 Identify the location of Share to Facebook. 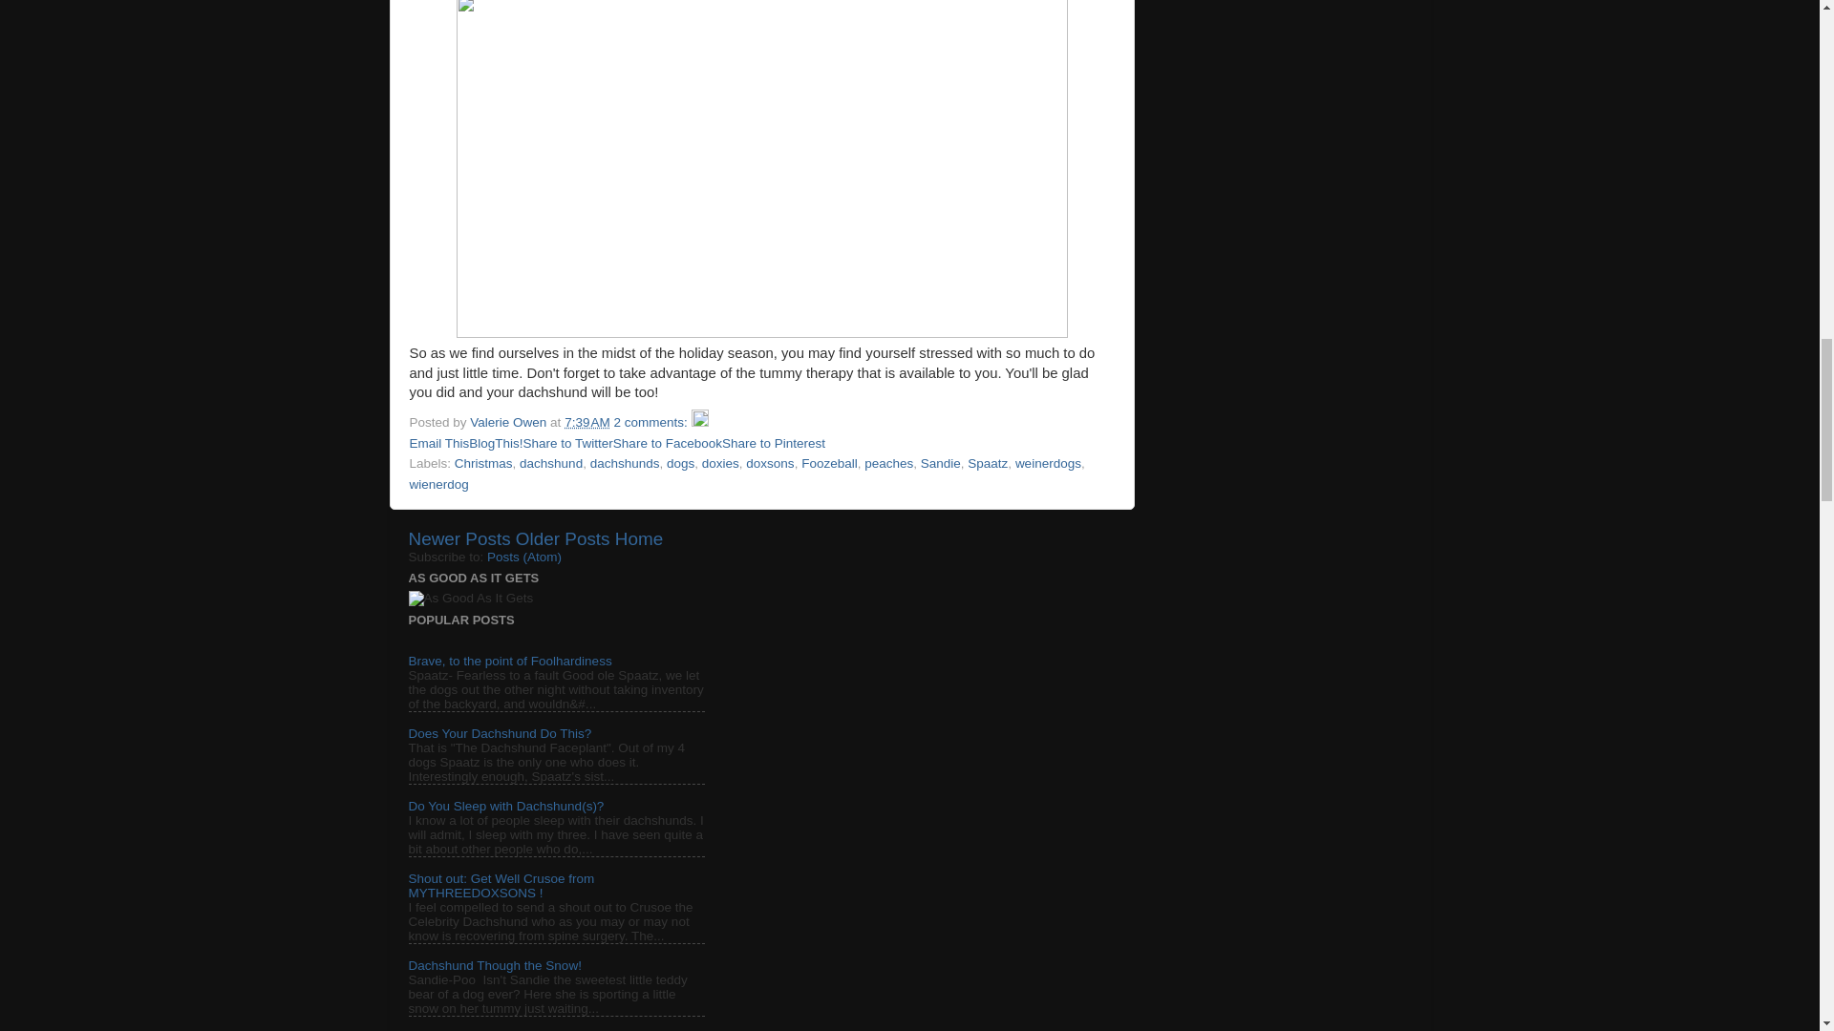
(667, 441).